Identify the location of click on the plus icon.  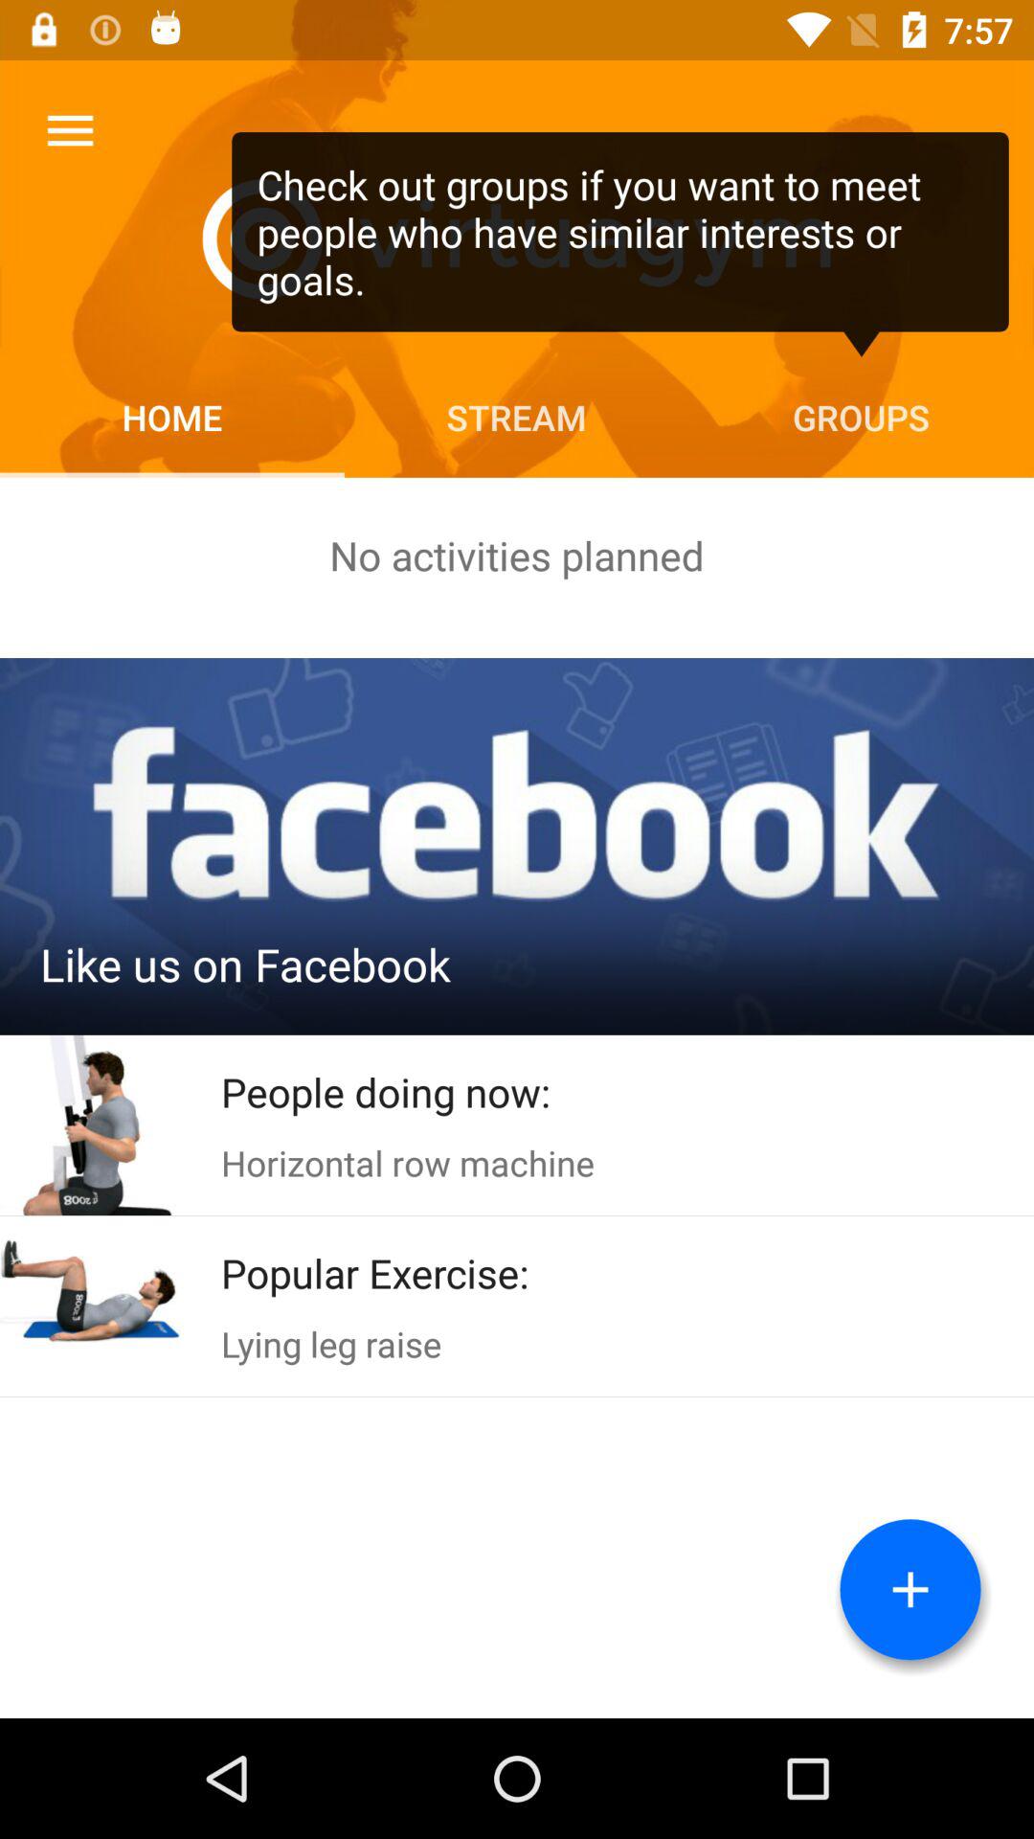
(910, 1590).